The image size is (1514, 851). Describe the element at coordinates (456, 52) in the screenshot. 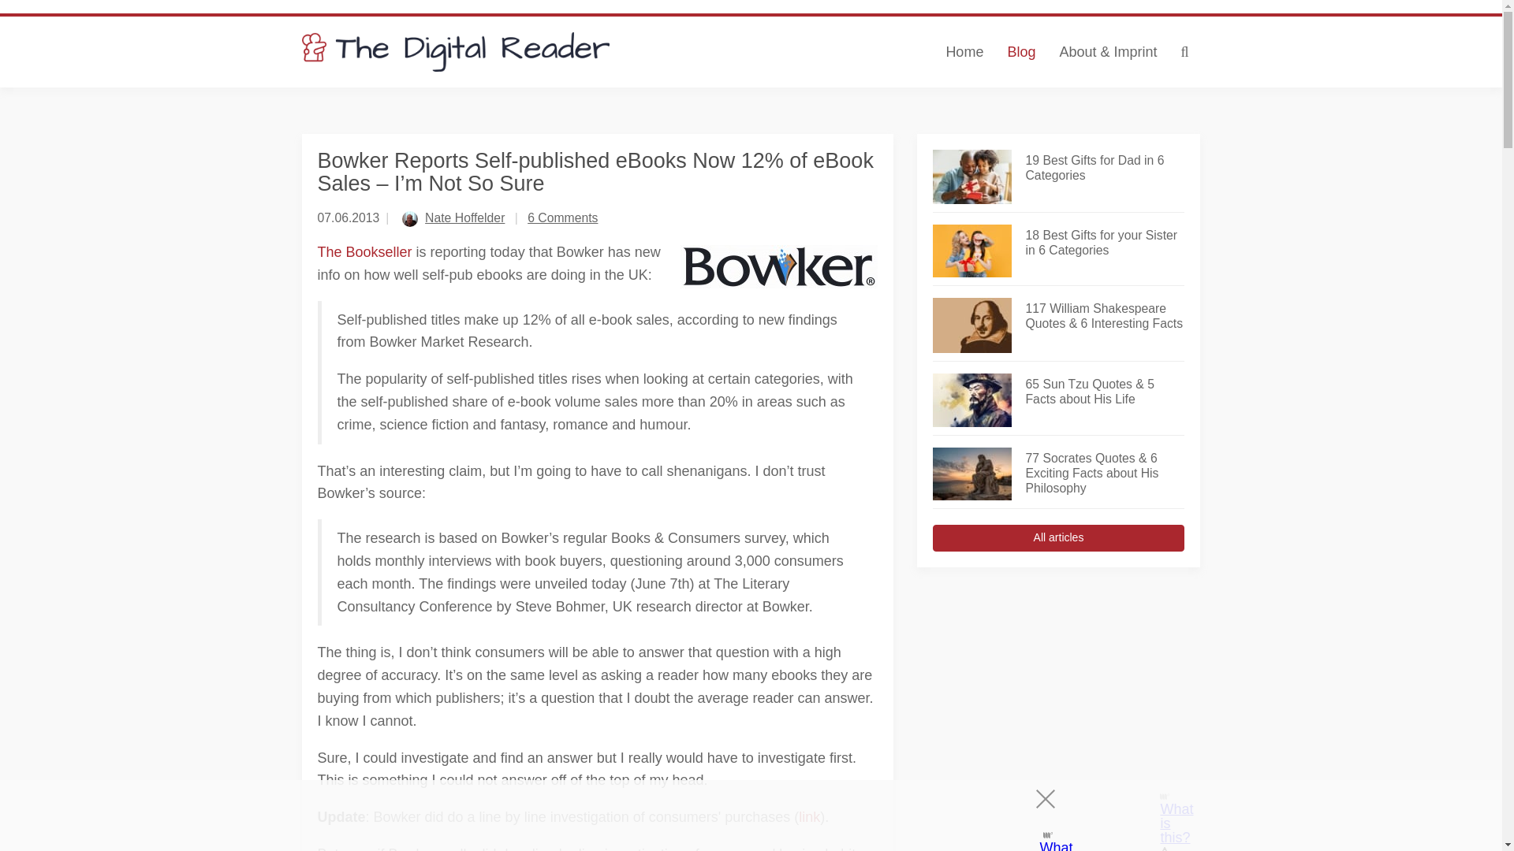

I see `The Digital Reader` at that location.